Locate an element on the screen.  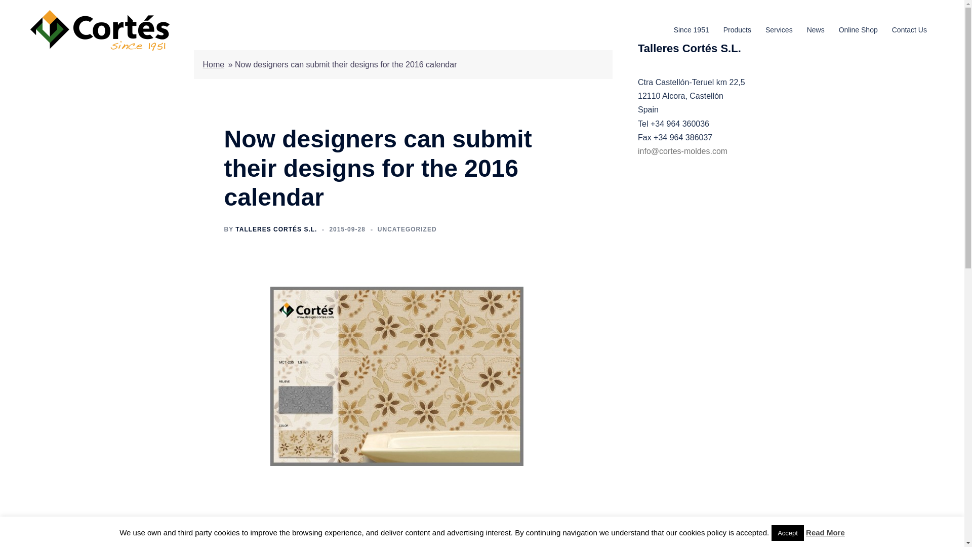
Search is located at coordinates (31, 12).